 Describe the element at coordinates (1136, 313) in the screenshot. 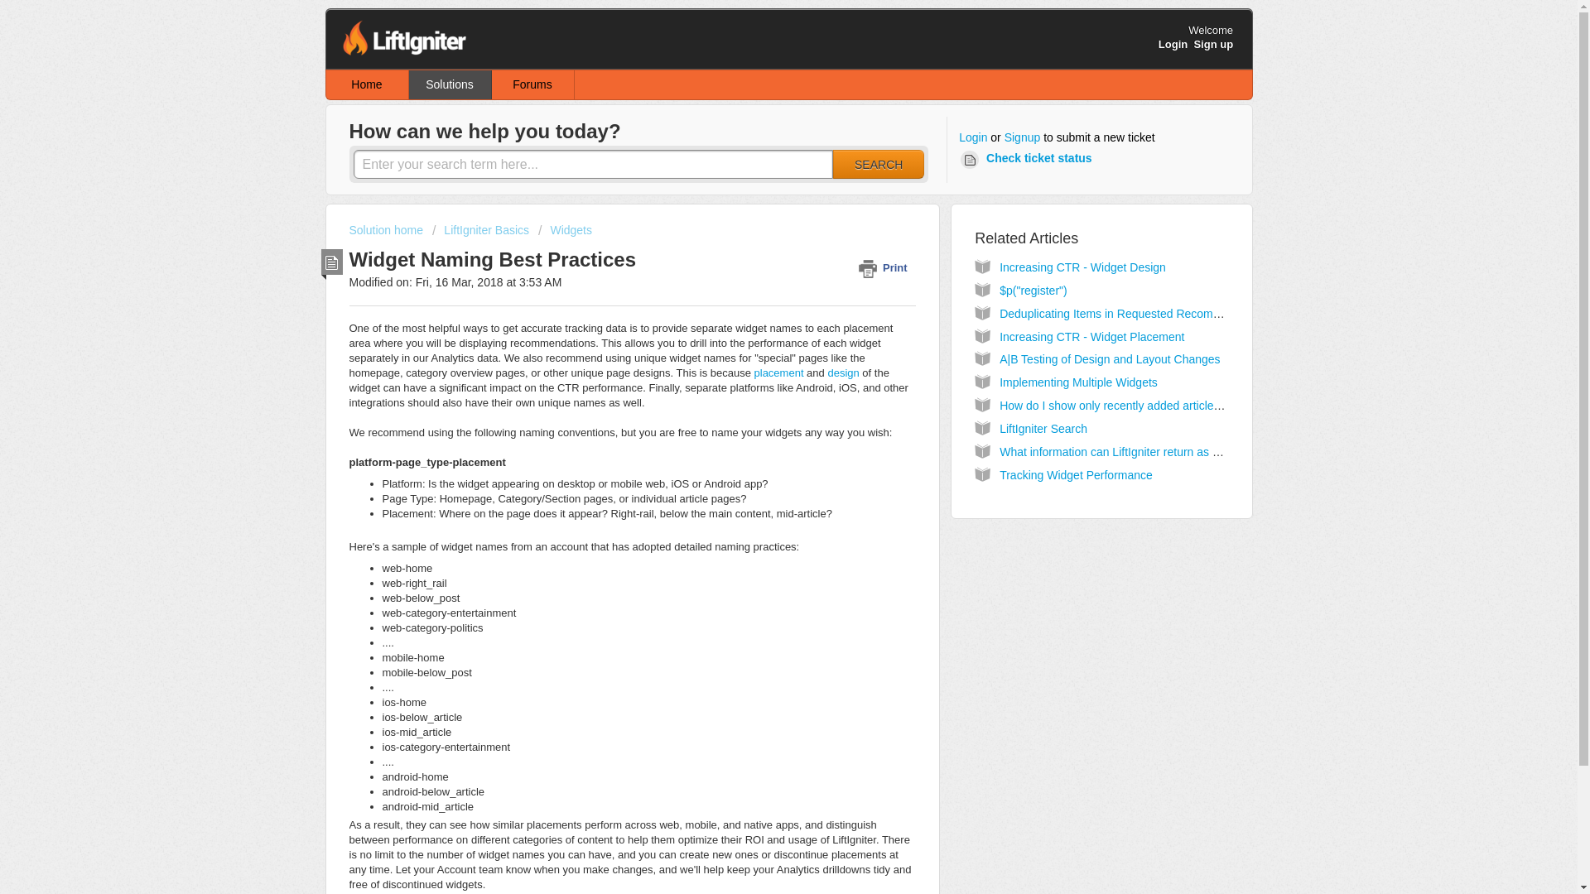

I see `Deduplicating Items in Requested Recommendations` at that location.